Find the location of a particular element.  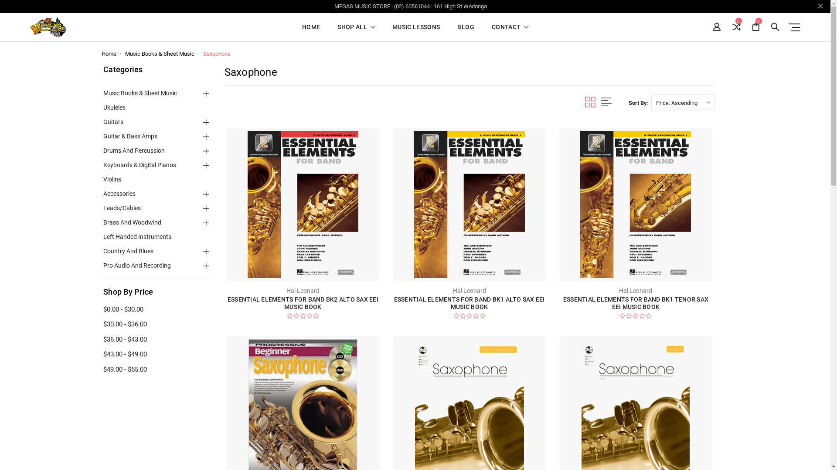

ESSENTIAL ELEMENTS FOR BAND BK2 ALTO SAX EEI MUSIC BOOK is located at coordinates (303, 303).